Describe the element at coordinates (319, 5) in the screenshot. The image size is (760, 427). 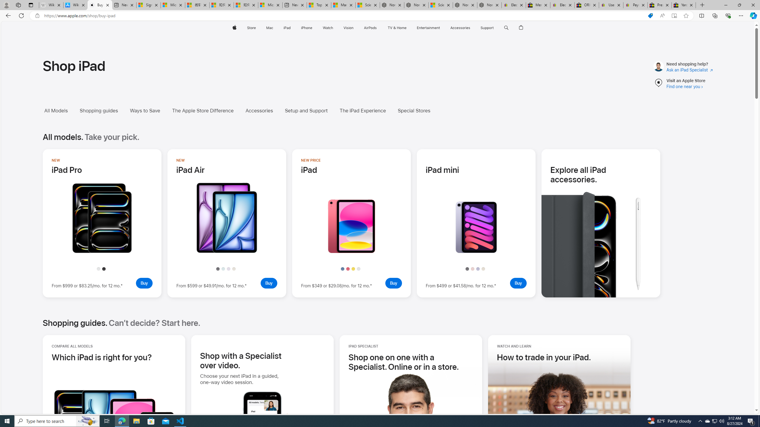
I see `Top Stories - MSN` at that location.